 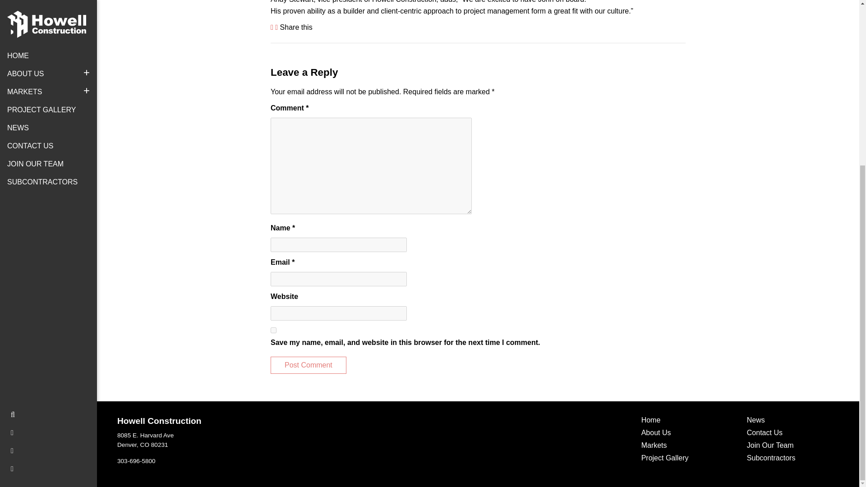 What do you see at coordinates (687, 434) in the screenshot?
I see `About Us` at bounding box center [687, 434].